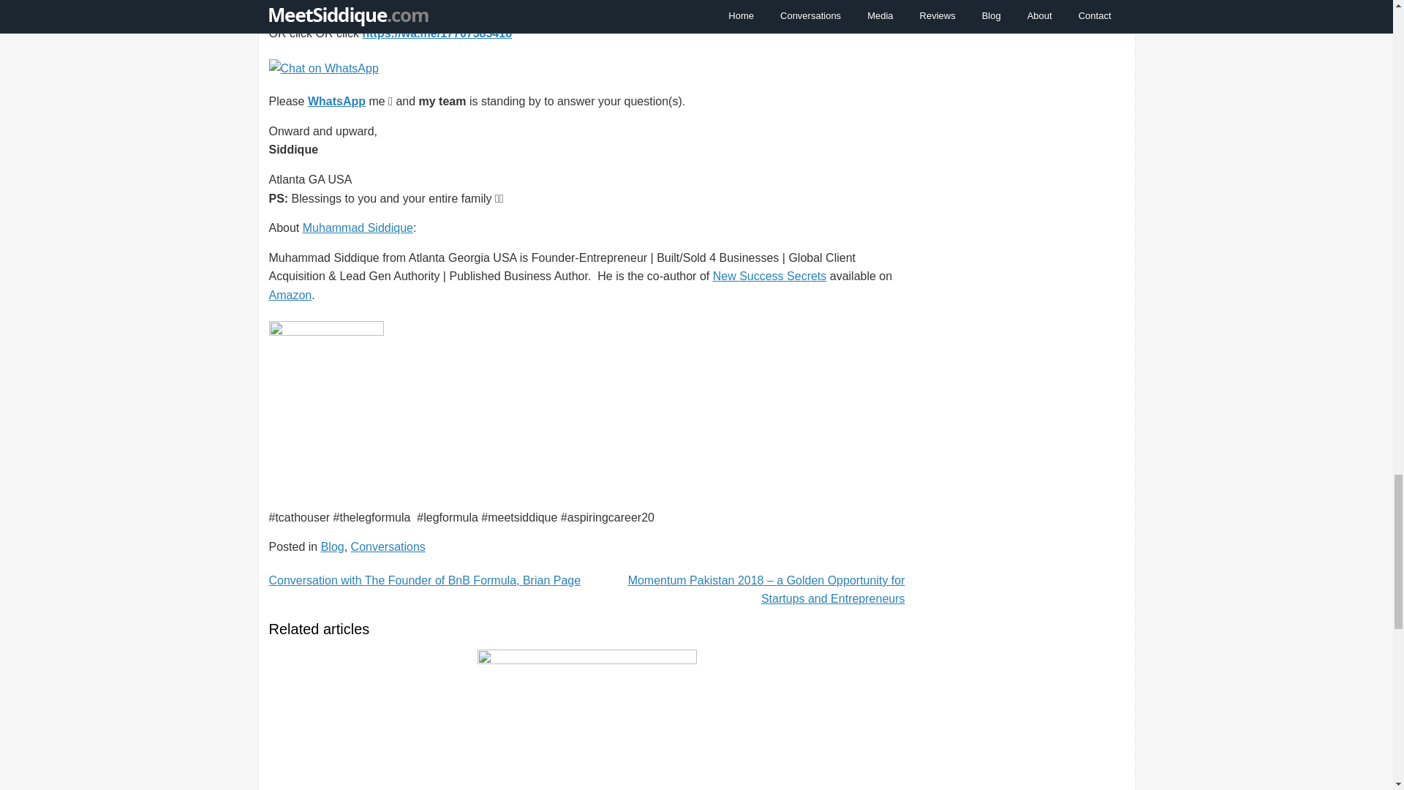 The image size is (1404, 790). What do you see at coordinates (769, 276) in the screenshot?
I see `New Success Secrets` at bounding box center [769, 276].